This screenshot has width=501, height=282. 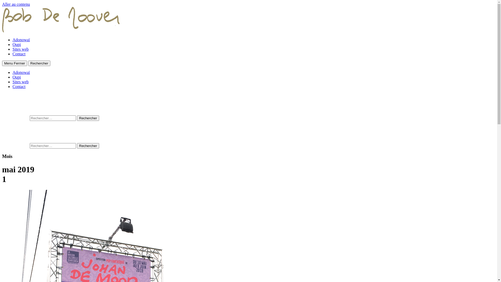 I want to click on Rechercher, so click(x=88, y=146).